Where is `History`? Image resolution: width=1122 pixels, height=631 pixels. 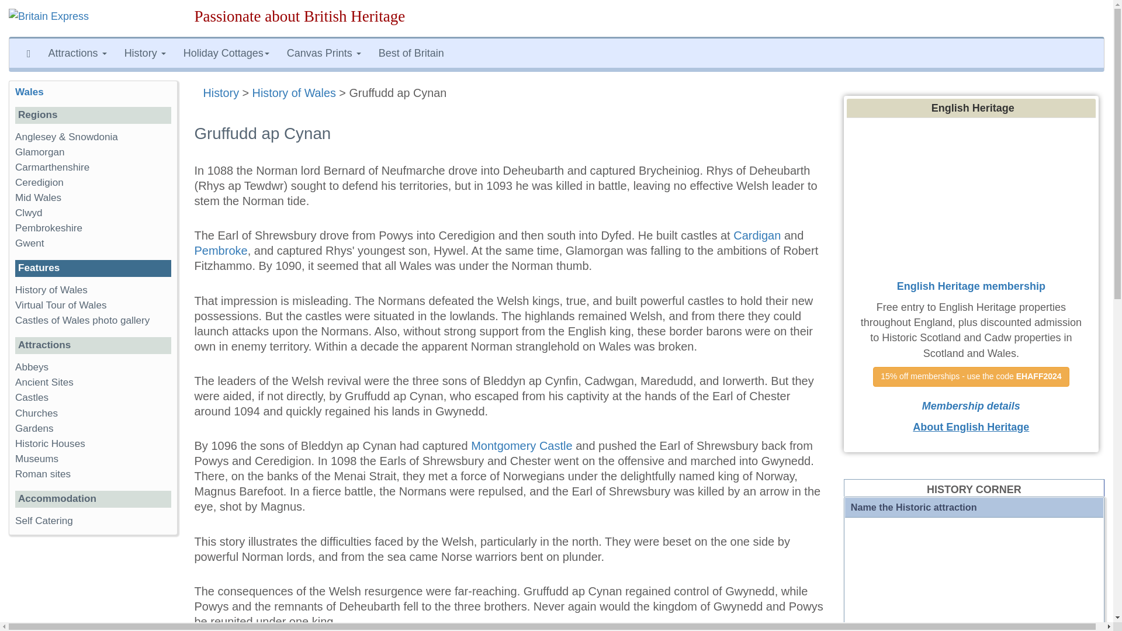 History is located at coordinates (145, 53).